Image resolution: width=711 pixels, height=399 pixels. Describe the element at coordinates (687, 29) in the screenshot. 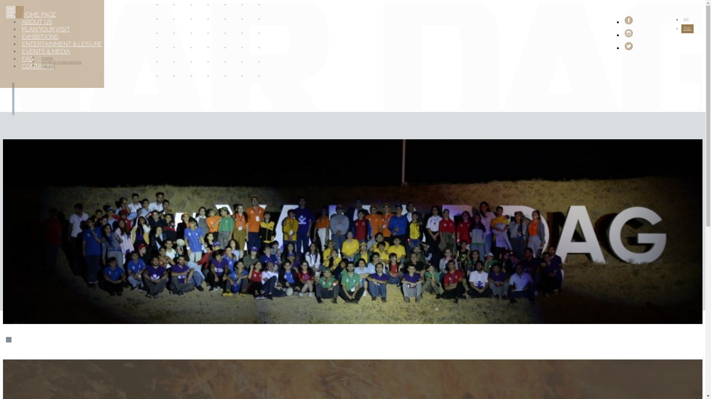

I see `ENG` at that location.